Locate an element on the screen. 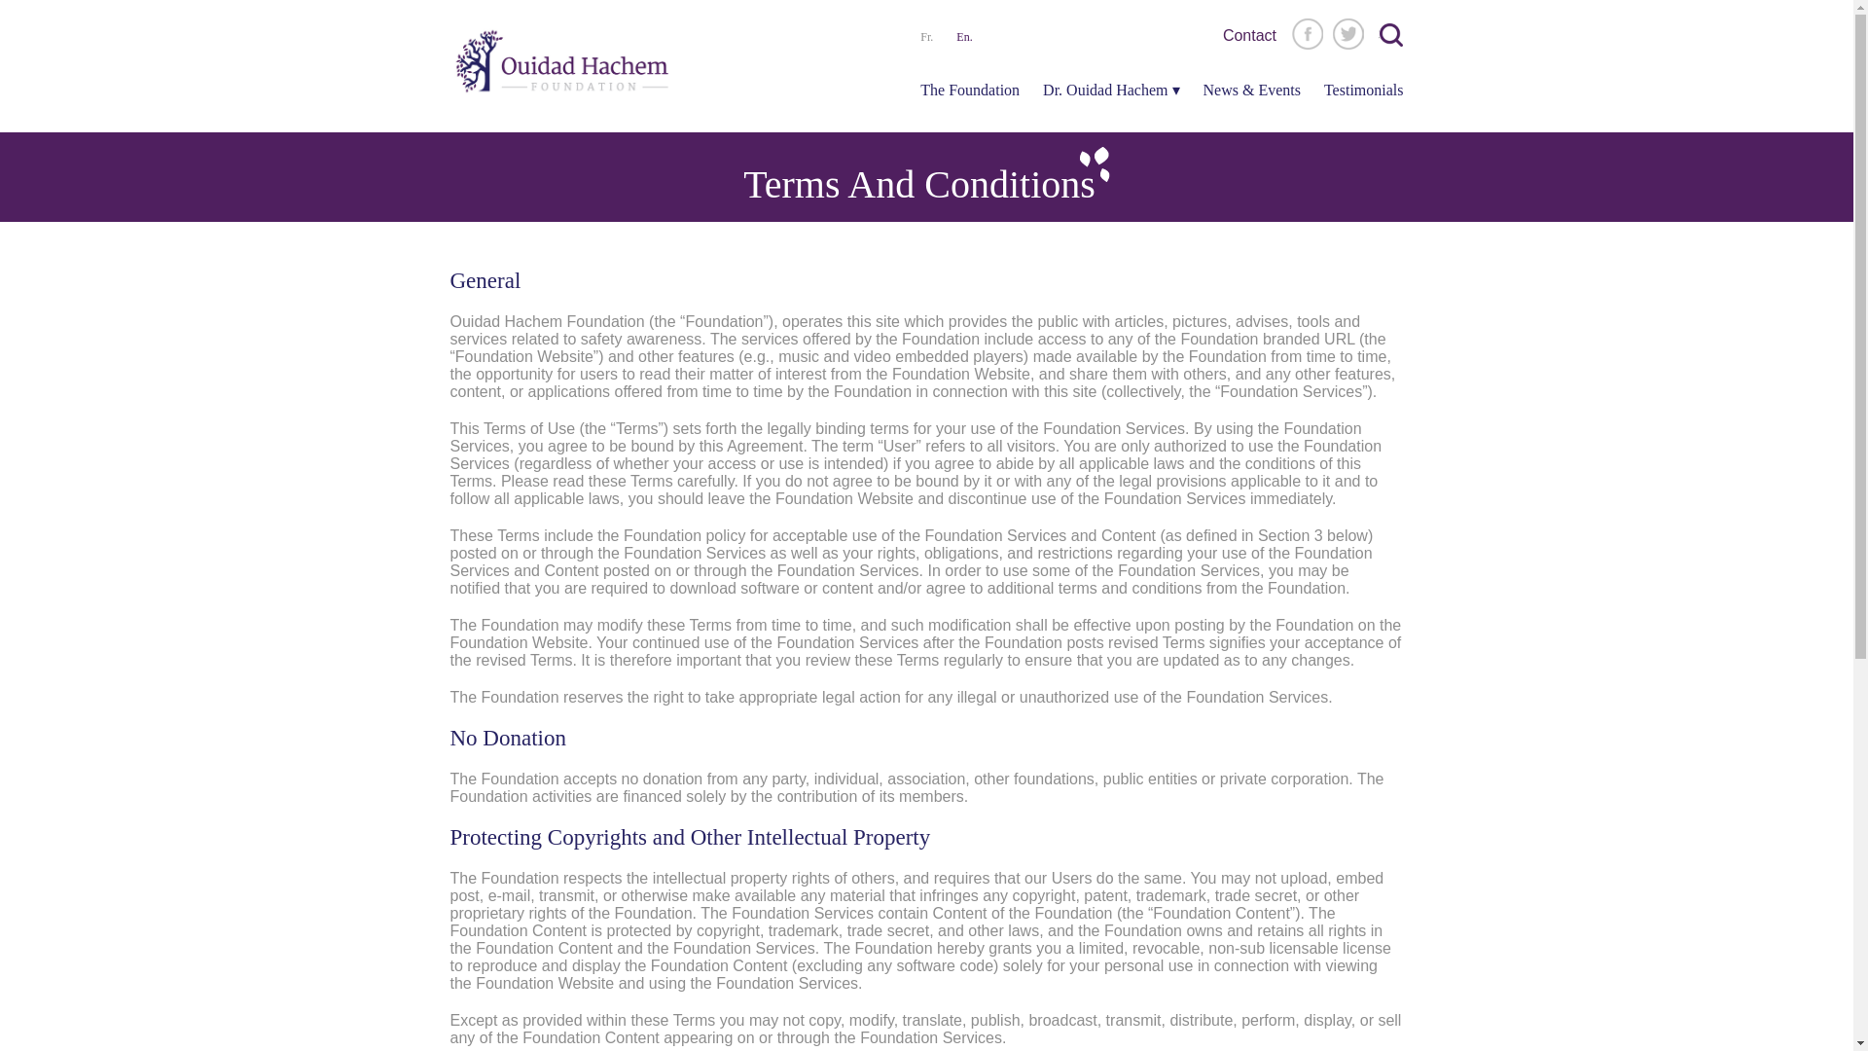 The height and width of the screenshot is (1051, 1868). Contact is located at coordinates (1249, 36).